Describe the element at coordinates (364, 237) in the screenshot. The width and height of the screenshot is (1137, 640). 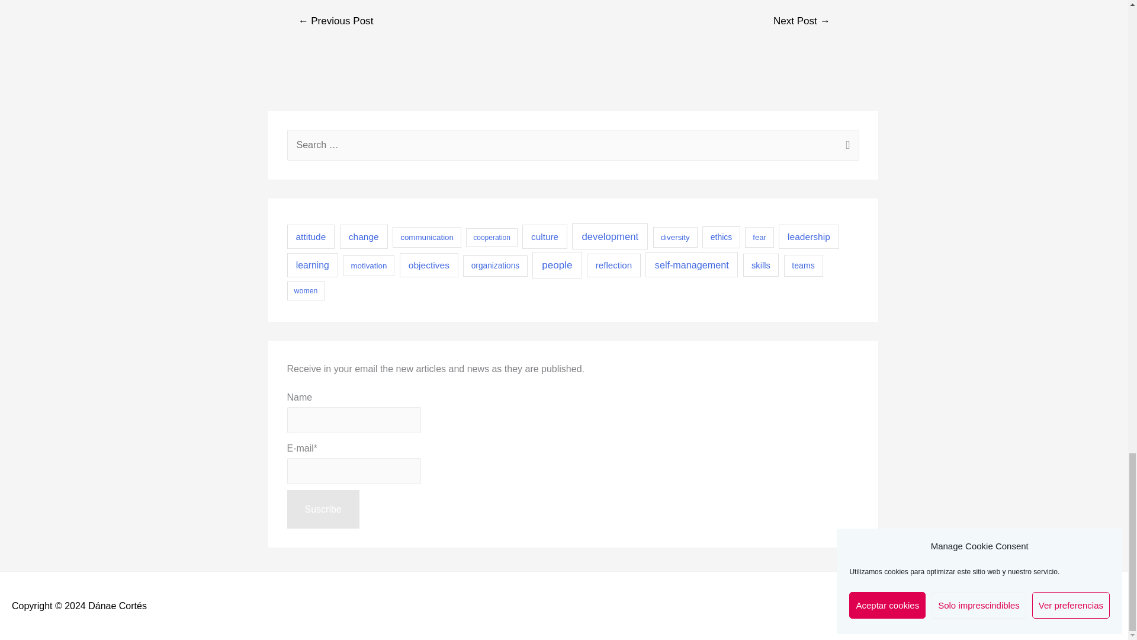
I see `change` at that location.